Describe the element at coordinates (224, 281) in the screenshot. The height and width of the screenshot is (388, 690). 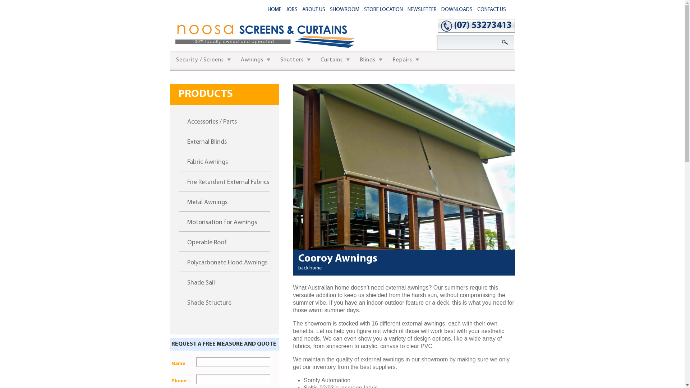
I see `Shade Sail` at that location.